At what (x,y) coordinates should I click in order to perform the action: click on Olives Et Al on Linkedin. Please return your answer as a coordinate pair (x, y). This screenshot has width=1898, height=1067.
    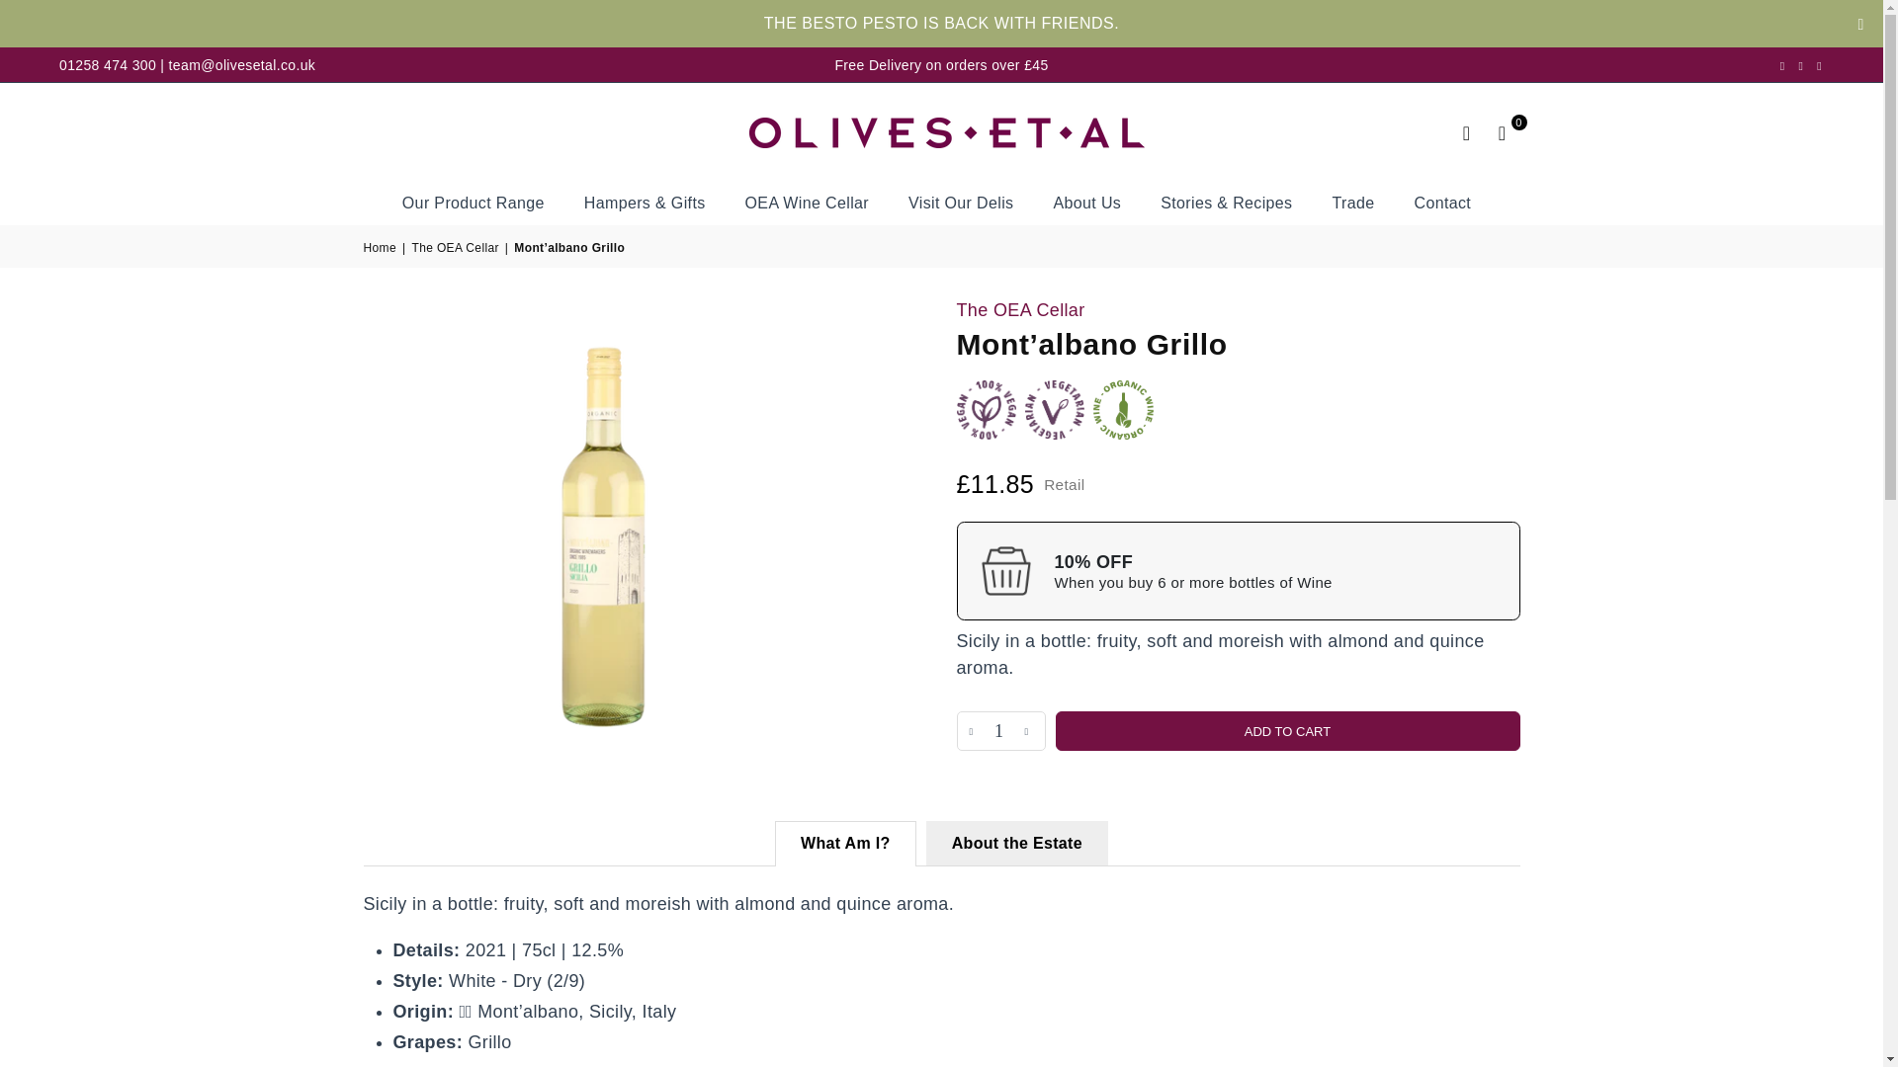
    Looking at the image, I should click on (1819, 65).